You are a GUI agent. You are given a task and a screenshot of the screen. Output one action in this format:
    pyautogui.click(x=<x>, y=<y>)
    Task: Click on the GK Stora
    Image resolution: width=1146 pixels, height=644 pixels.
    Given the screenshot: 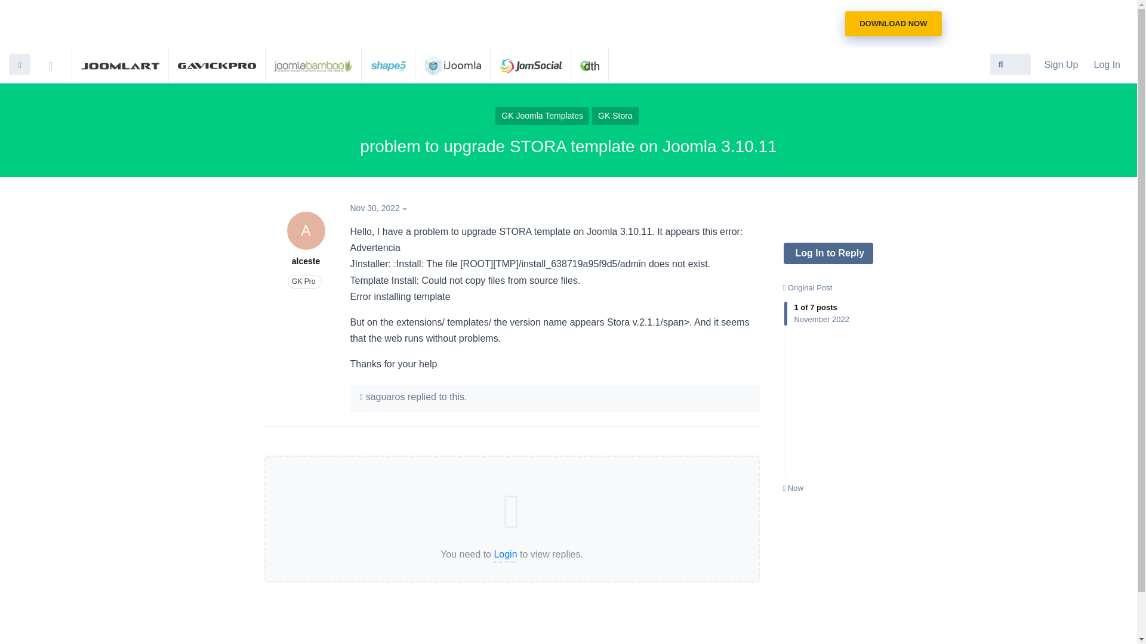 What is the action you would take?
    pyautogui.click(x=615, y=116)
    